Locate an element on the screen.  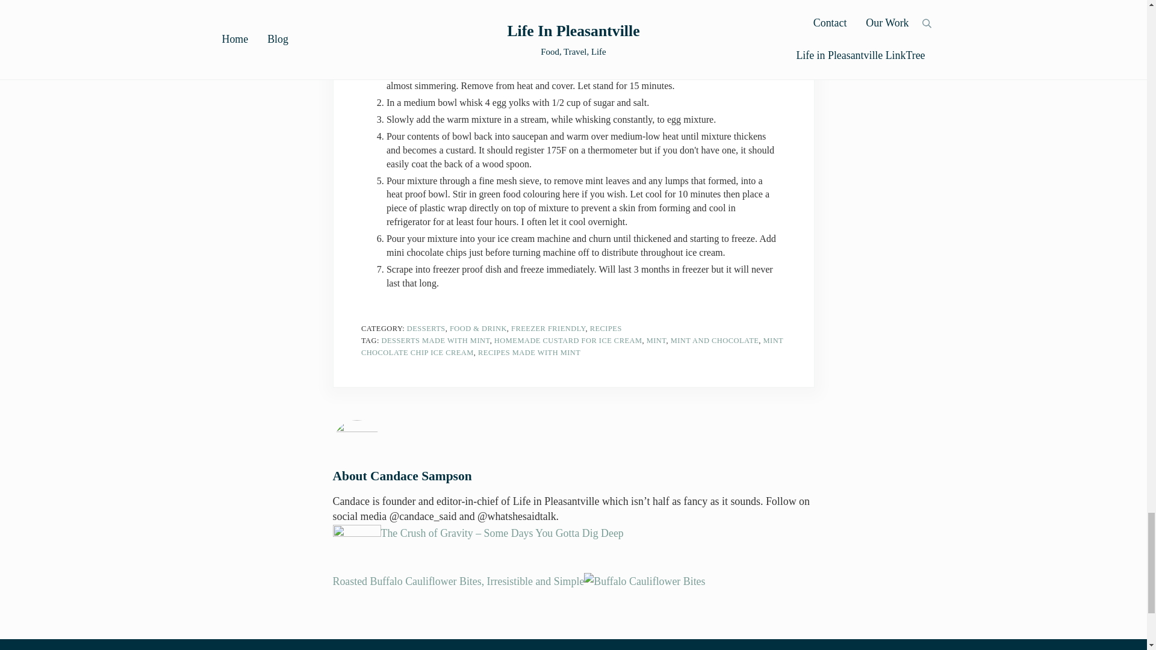
DESSERTS is located at coordinates (426, 328).